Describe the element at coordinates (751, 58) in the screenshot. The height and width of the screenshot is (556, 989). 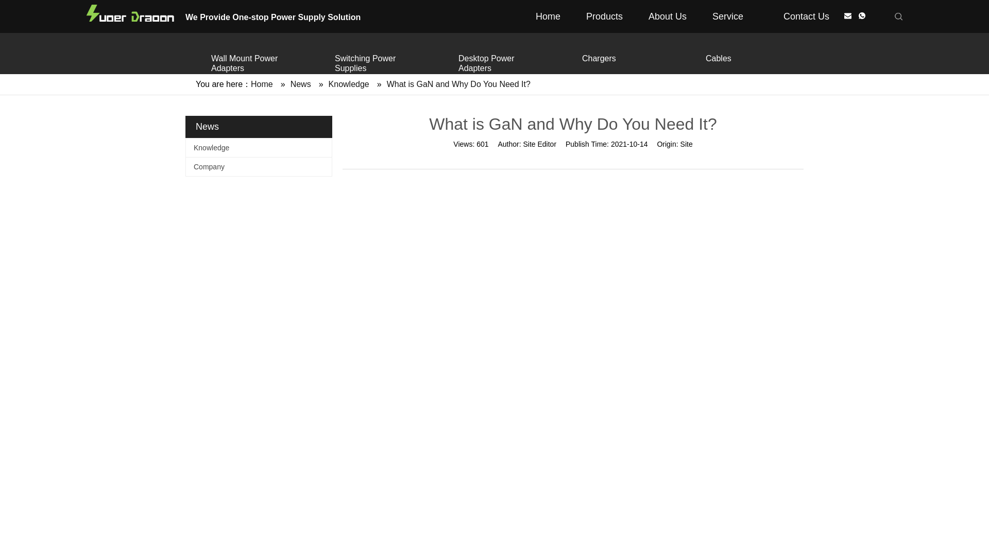
I see `Cables` at that location.